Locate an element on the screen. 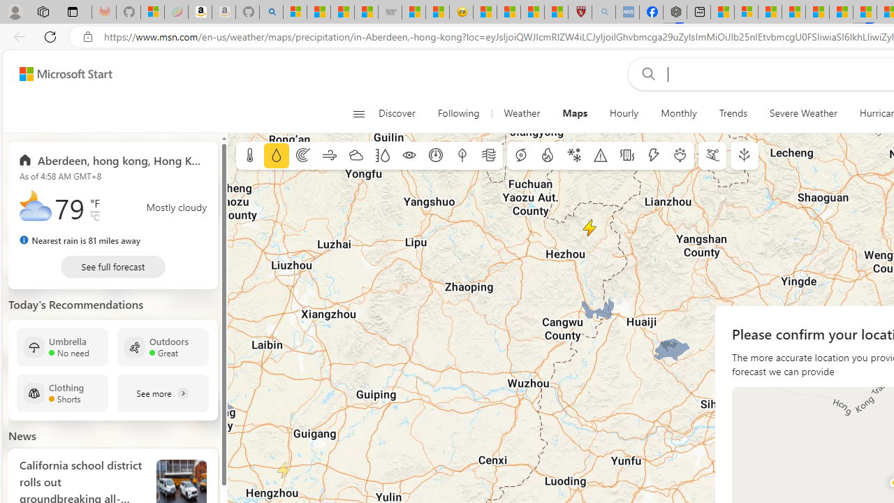  Skip to footer is located at coordinates (57, 74).